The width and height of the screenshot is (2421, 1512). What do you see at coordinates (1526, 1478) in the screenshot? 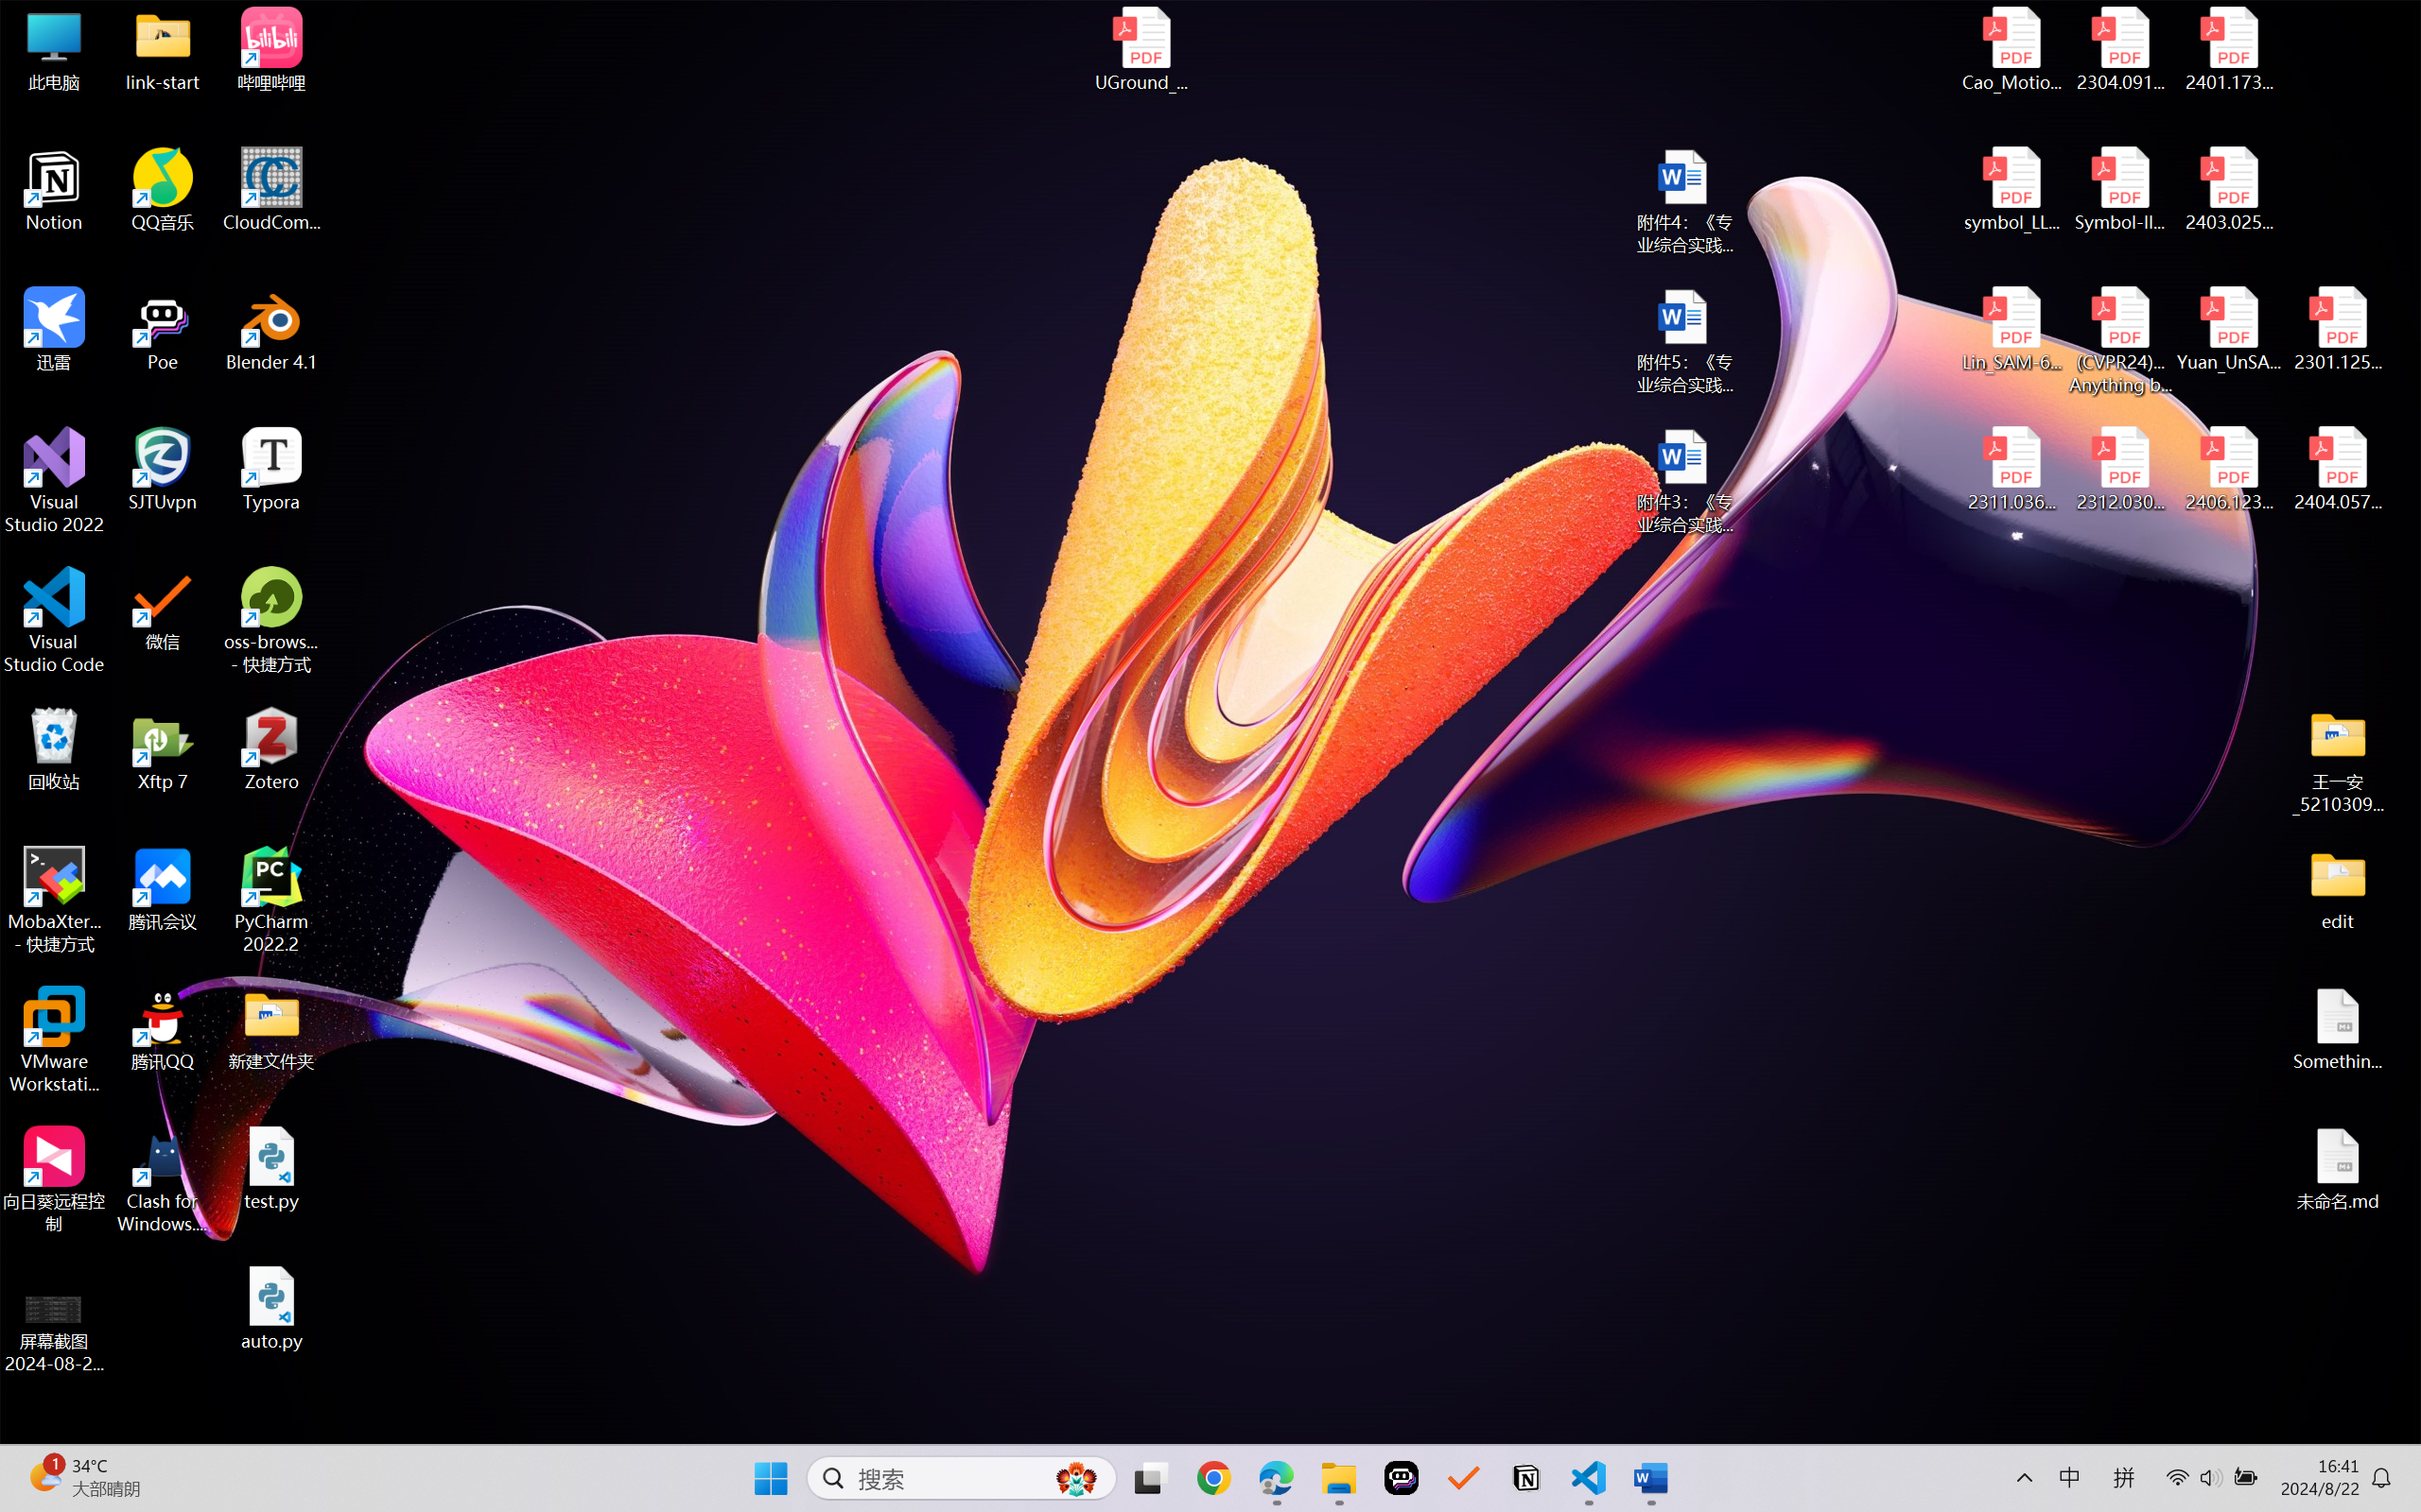
I see `Notion` at bounding box center [1526, 1478].